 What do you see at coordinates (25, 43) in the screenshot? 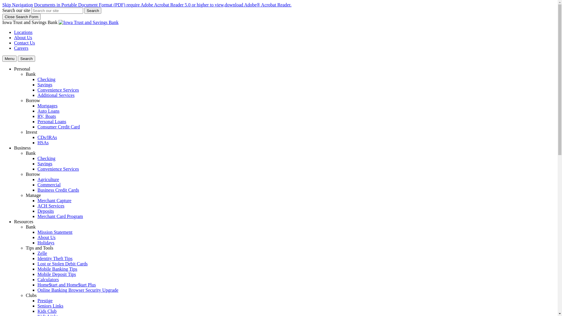
I see `Contact Us` at bounding box center [25, 43].